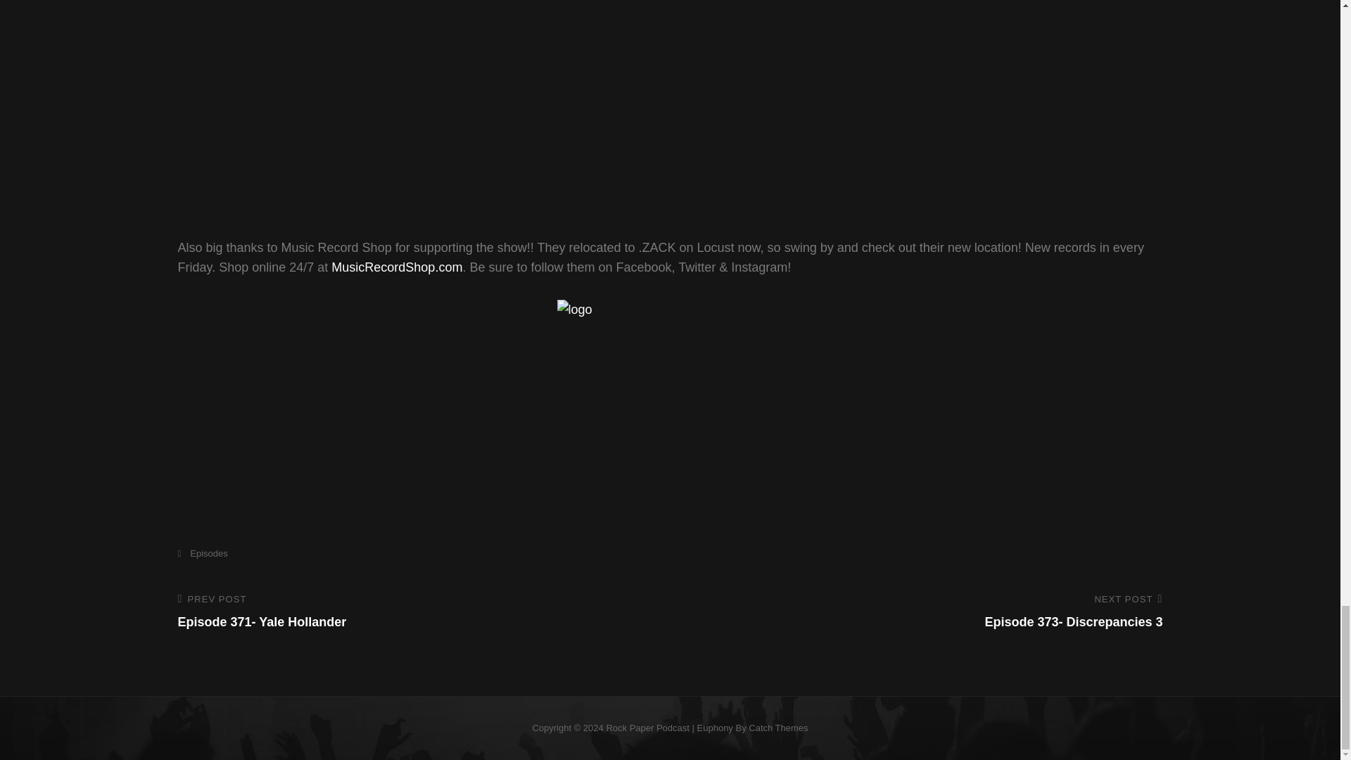  What do you see at coordinates (925, 612) in the screenshot?
I see `MusicRecordShop.com` at bounding box center [925, 612].